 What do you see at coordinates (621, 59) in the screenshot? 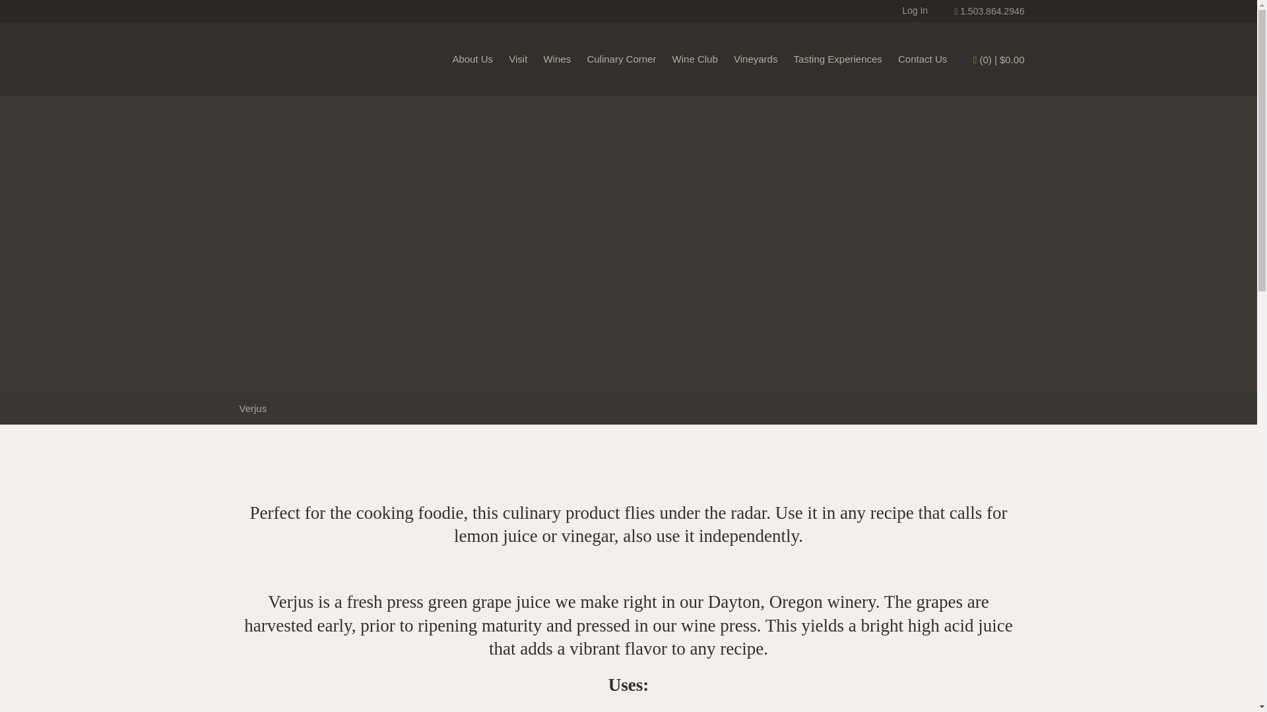
I see `Culinary Corner` at bounding box center [621, 59].